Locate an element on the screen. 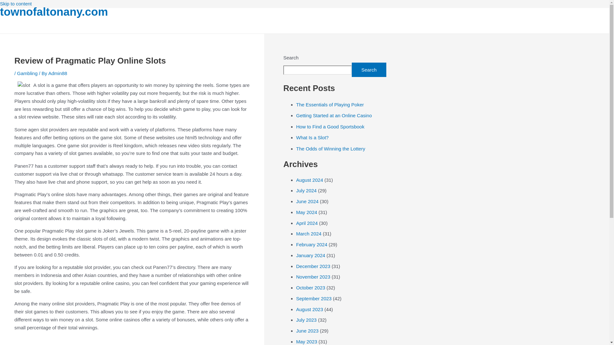  February 2024 is located at coordinates (311, 245).